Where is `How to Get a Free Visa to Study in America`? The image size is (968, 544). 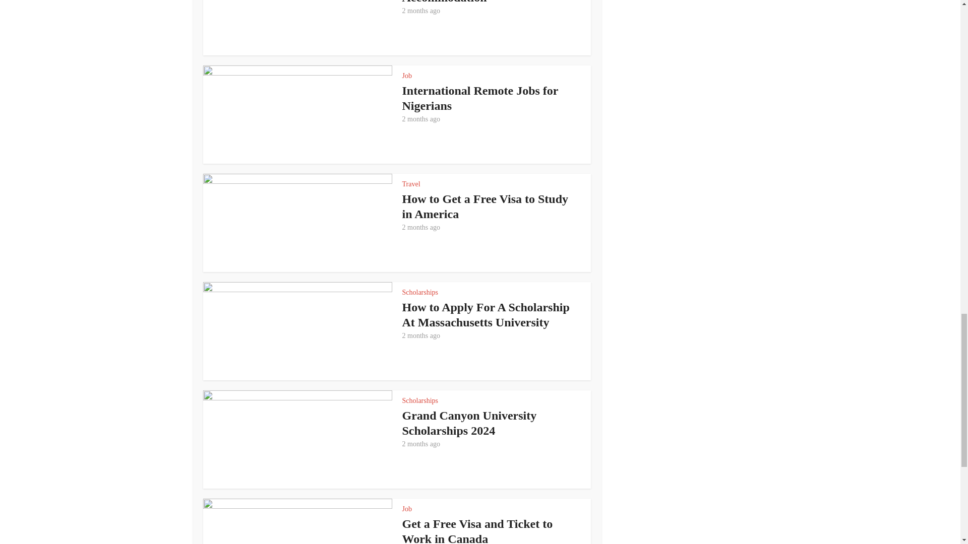
How to Get a Free Visa to Study in America is located at coordinates (486, 207).